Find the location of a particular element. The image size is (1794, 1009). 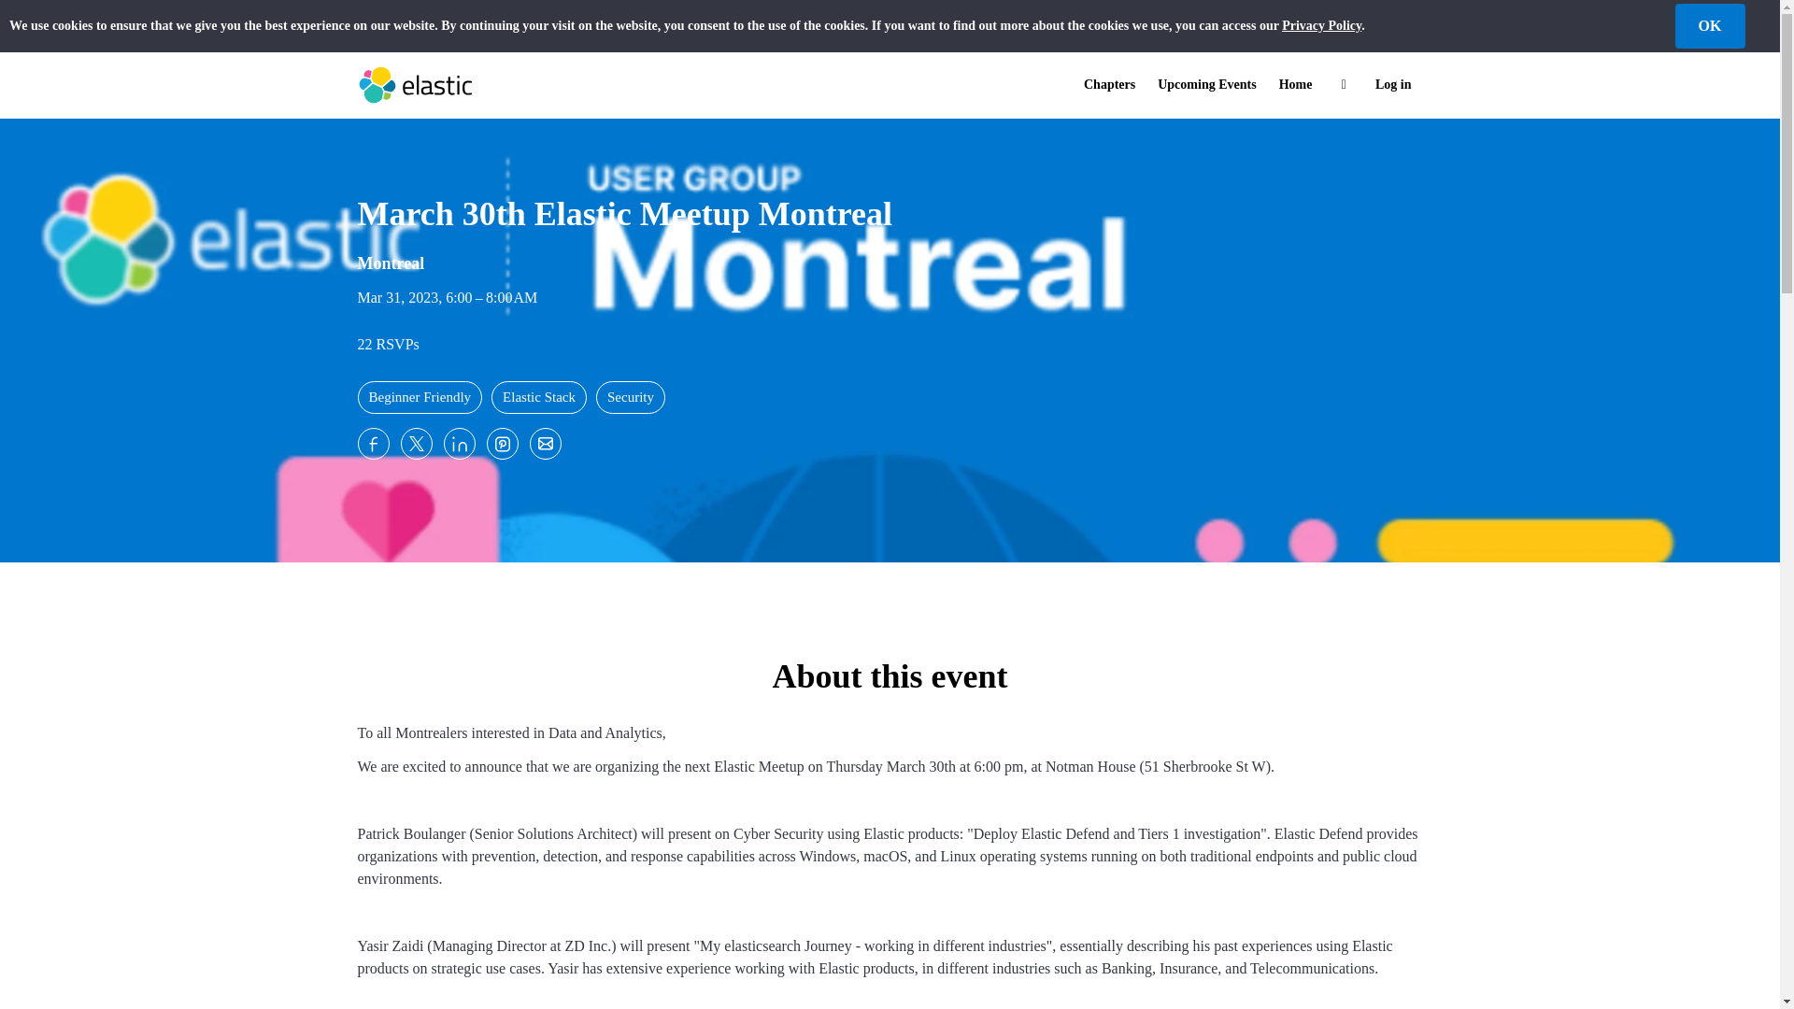

Security is located at coordinates (630, 397).